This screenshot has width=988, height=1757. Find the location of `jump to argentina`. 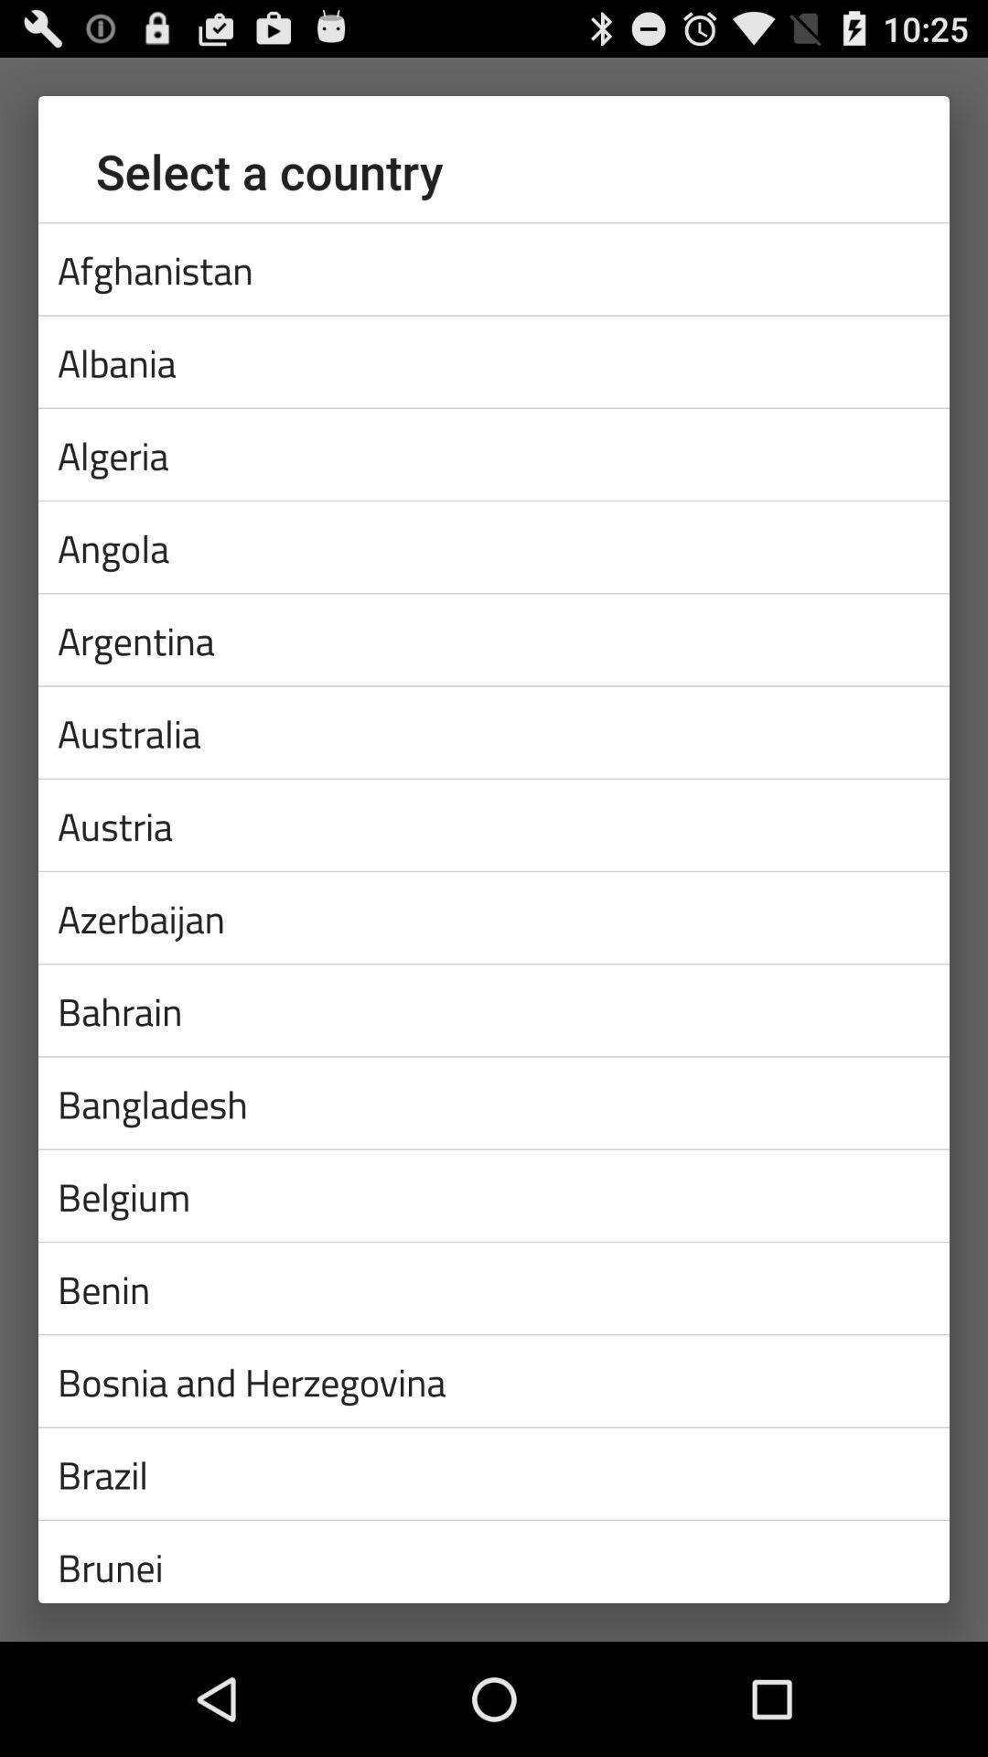

jump to argentina is located at coordinates (494, 640).